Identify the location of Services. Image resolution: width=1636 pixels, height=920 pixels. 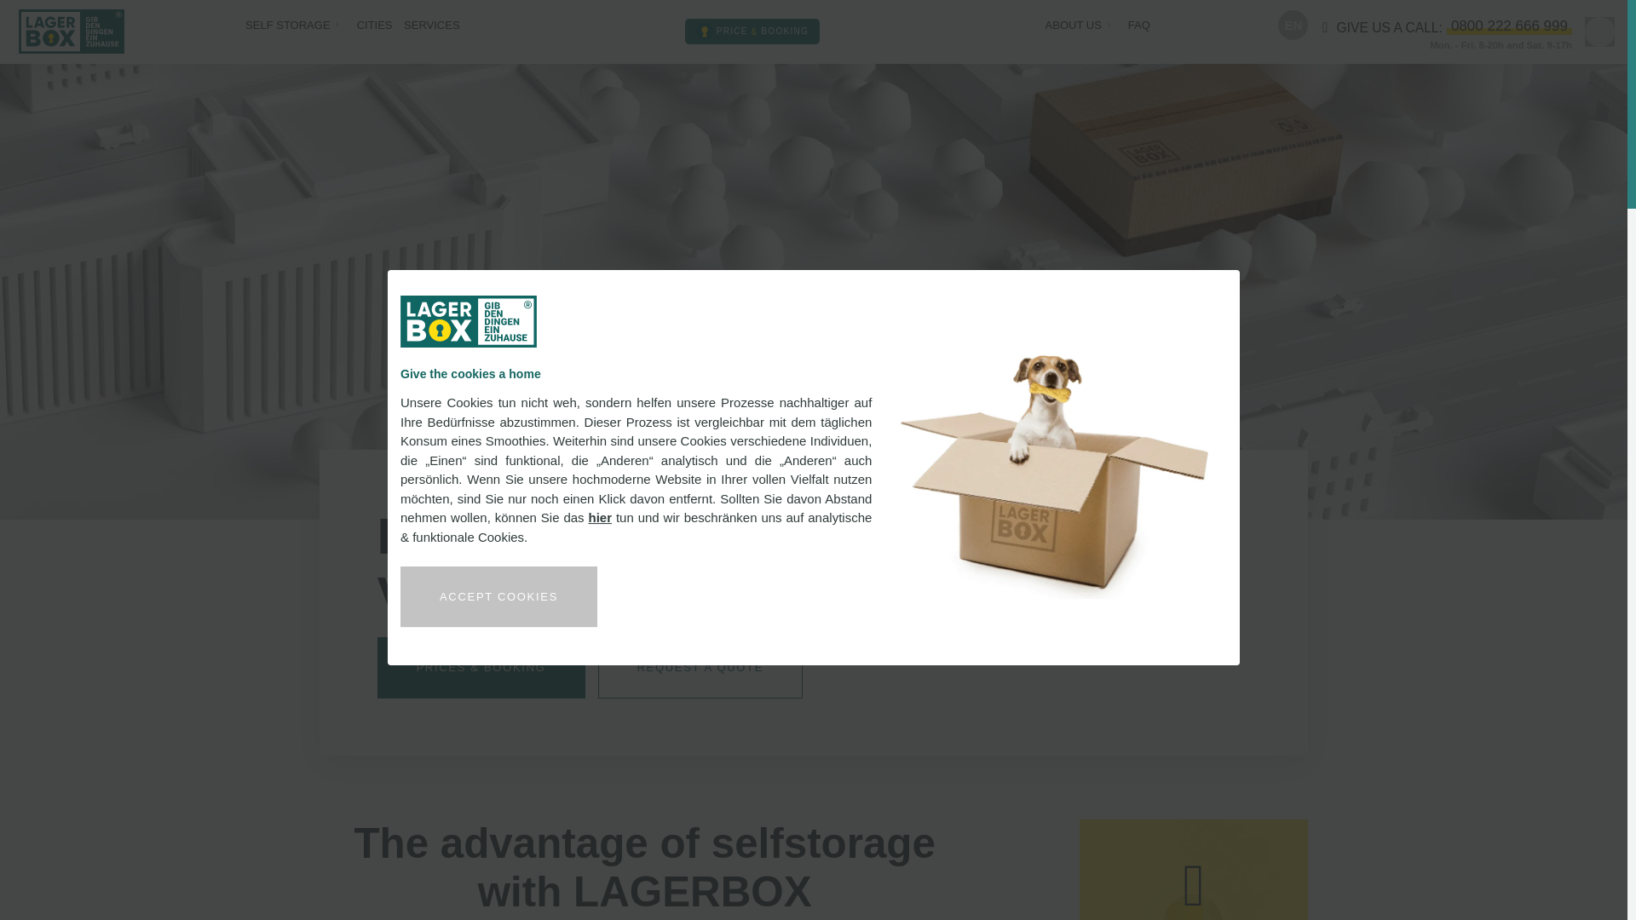
(431, 26).